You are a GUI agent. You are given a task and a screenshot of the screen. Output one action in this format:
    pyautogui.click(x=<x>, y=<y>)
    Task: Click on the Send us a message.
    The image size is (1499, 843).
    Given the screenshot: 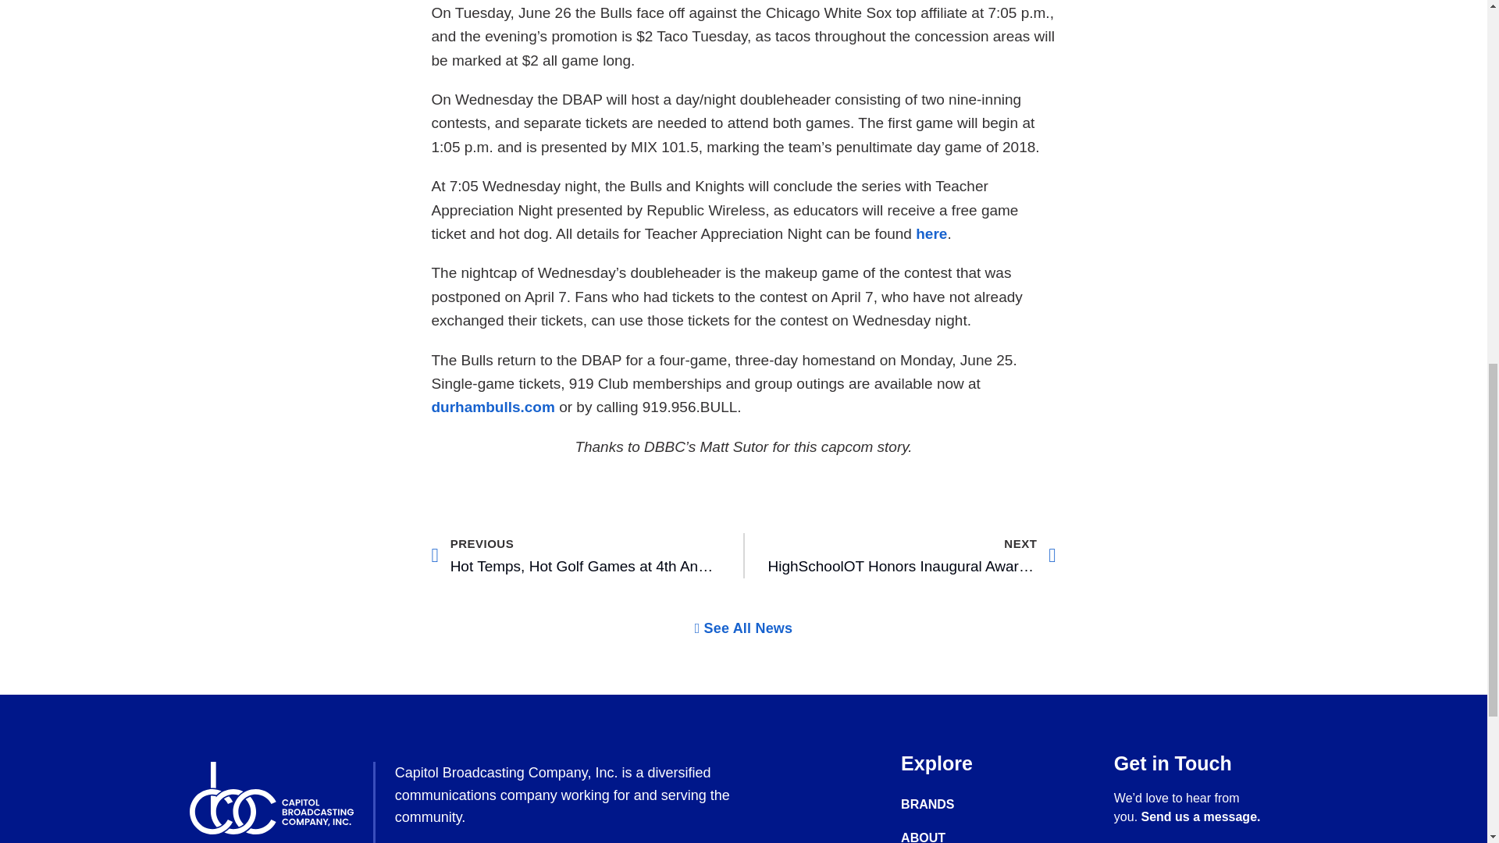 What is the action you would take?
    pyautogui.click(x=1201, y=816)
    